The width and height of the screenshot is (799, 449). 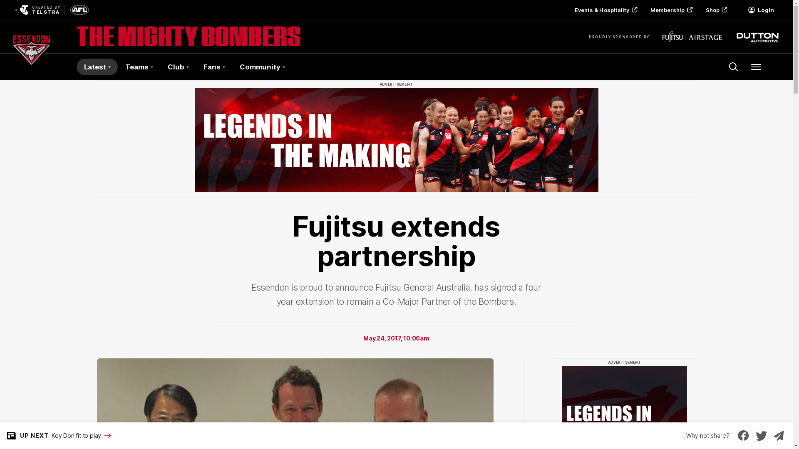 I want to click on Fans, so click(x=214, y=67).